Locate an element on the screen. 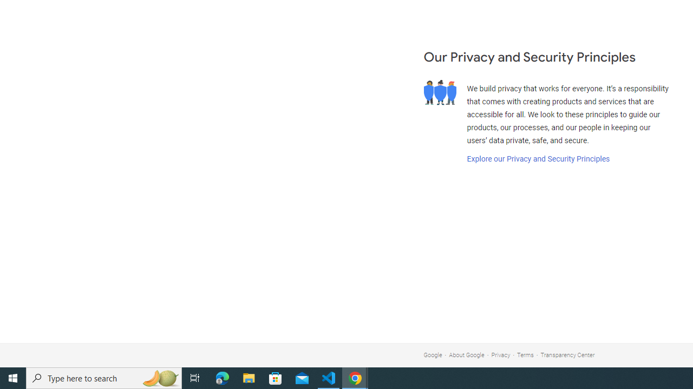 The width and height of the screenshot is (693, 389). Transparency Center is located at coordinates (567, 354).